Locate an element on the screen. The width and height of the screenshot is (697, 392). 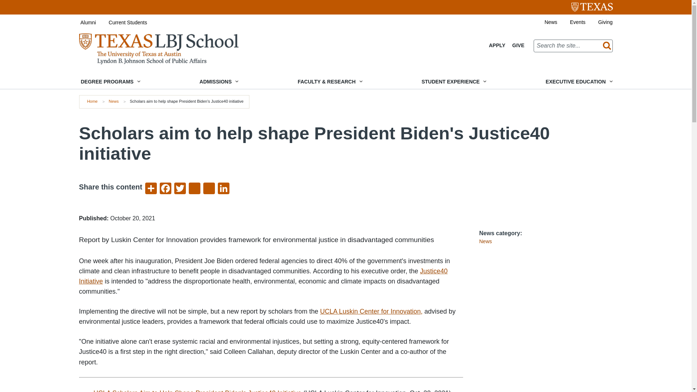
Home is located at coordinates (92, 101).